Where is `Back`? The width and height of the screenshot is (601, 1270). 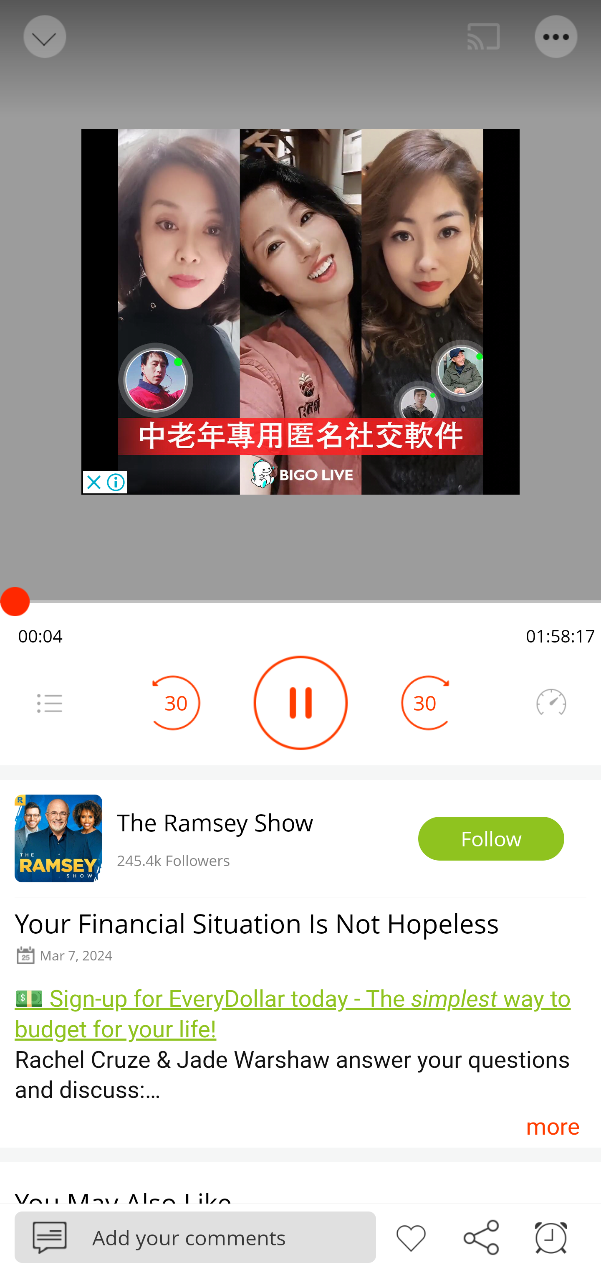
Back is located at coordinates (43, 37).